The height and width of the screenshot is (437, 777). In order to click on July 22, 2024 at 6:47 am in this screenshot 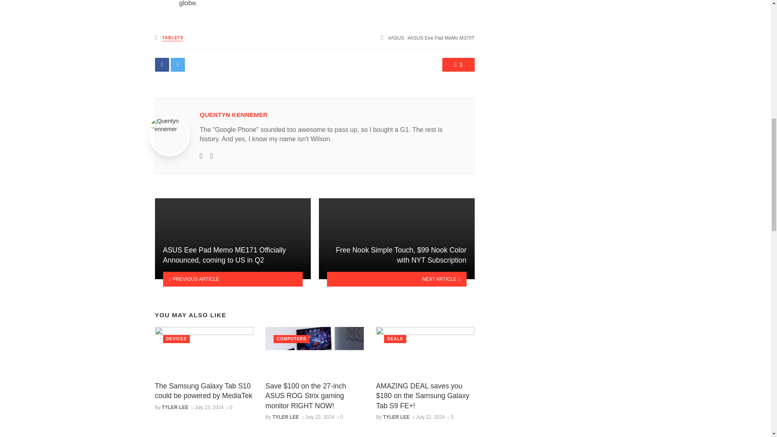, I will do `click(428, 417)`.